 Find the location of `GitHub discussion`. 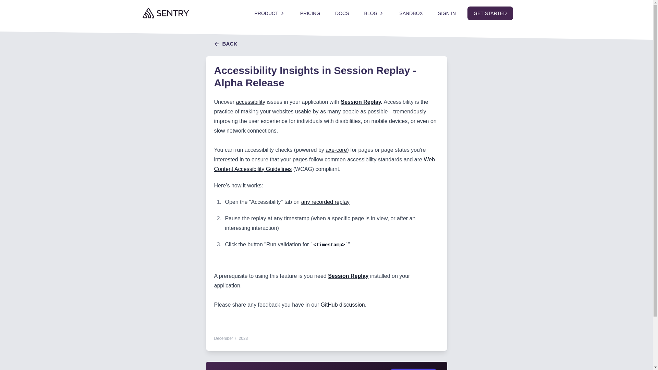

GitHub discussion is located at coordinates (343, 305).